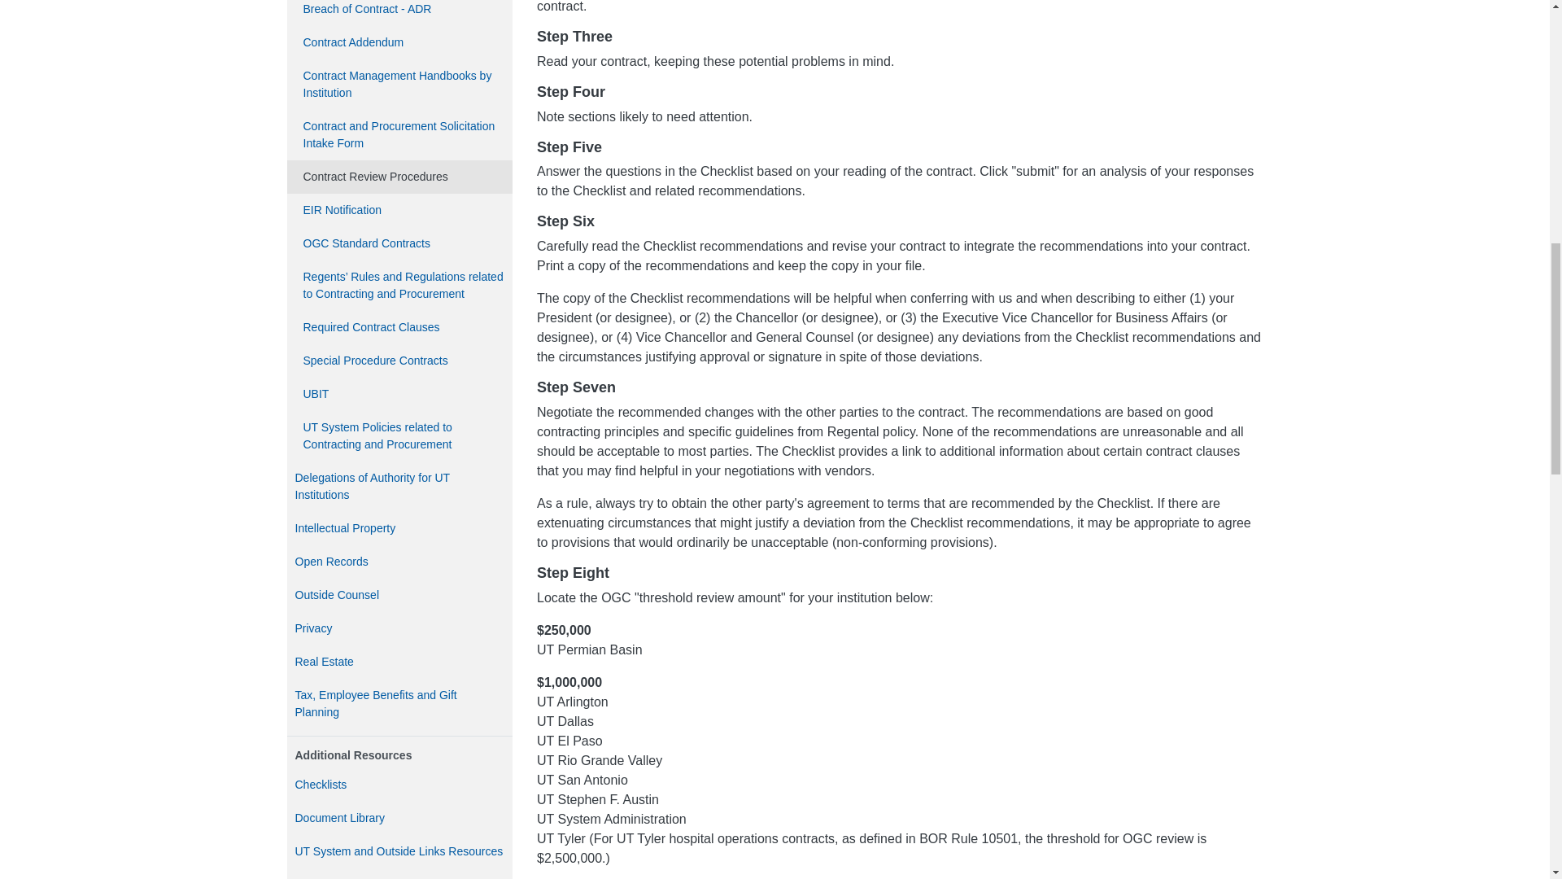 This screenshot has width=1562, height=879. Describe the element at coordinates (399, 135) in the screenshot. I see `Contract and Procurement Solicitation Intake Form` at that location.